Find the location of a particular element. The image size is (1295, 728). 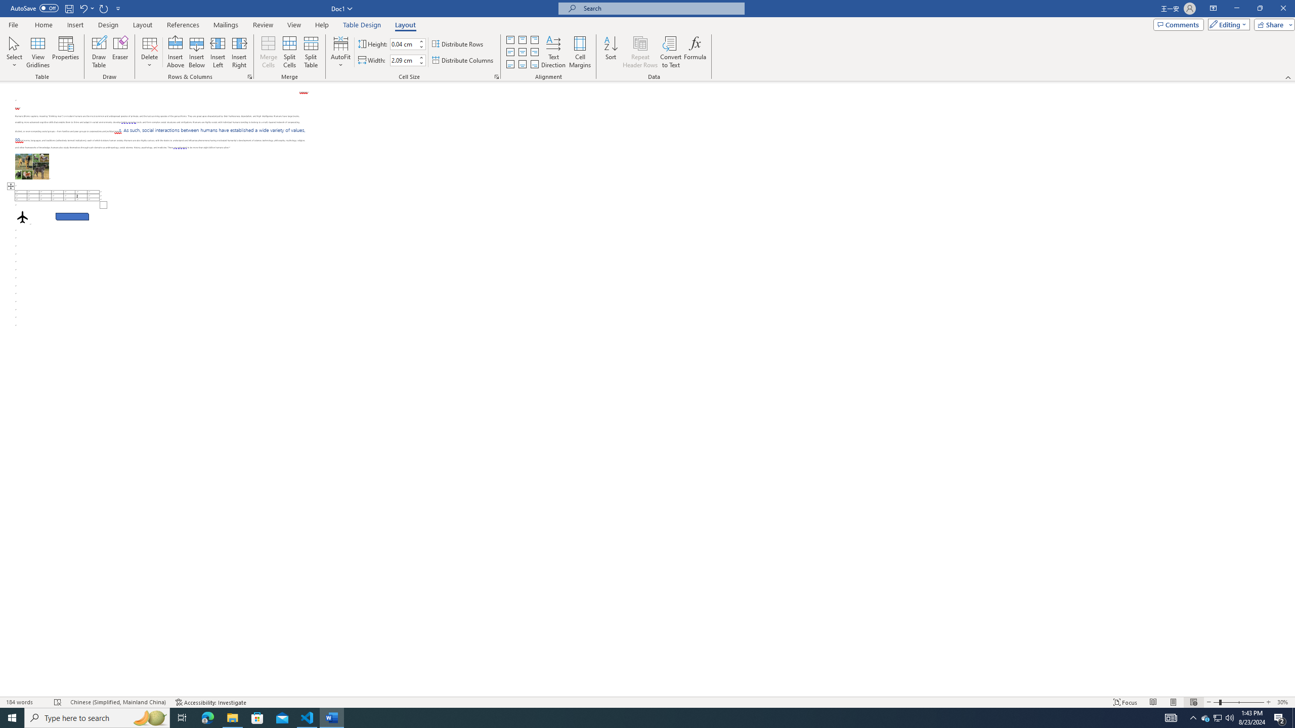

Customize Quick Access Toolbar is located at coordinates (118, 8).